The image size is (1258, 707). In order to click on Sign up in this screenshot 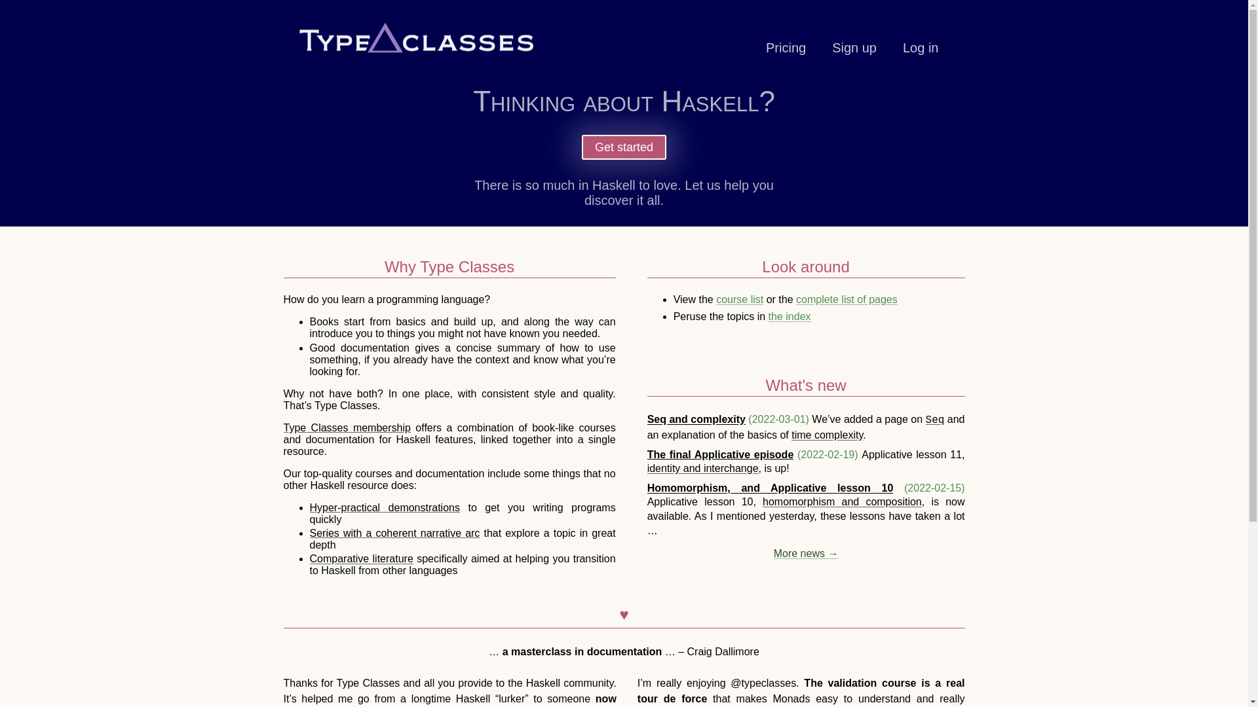, I will do `click(854, 47)`.